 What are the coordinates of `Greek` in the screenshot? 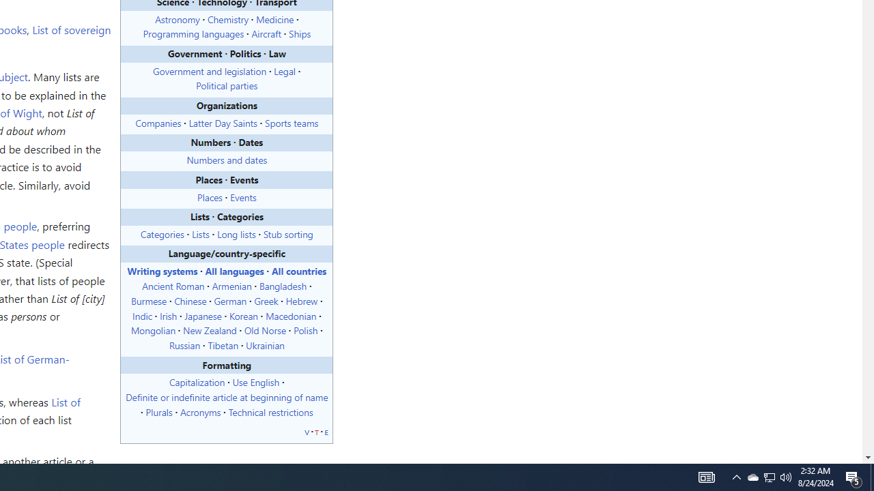 It's located at (266, 300).